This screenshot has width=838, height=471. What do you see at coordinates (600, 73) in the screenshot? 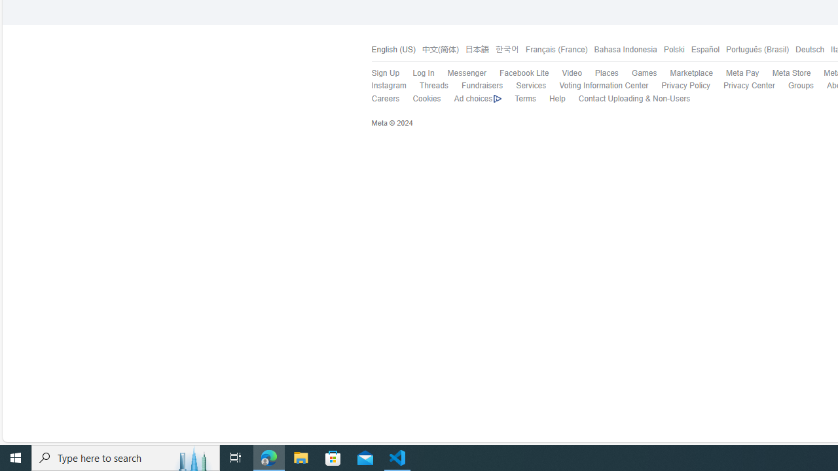
I see `Places` at bounding box center [600, 73].